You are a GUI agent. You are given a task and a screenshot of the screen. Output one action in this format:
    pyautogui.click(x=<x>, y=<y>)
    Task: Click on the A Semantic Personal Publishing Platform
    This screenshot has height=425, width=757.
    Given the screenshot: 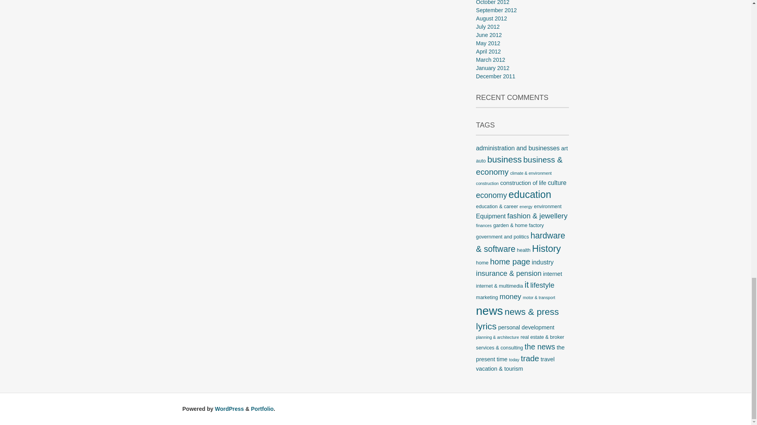 What is the action you would take?
    pyautogui.click(x=229, y=408)
    